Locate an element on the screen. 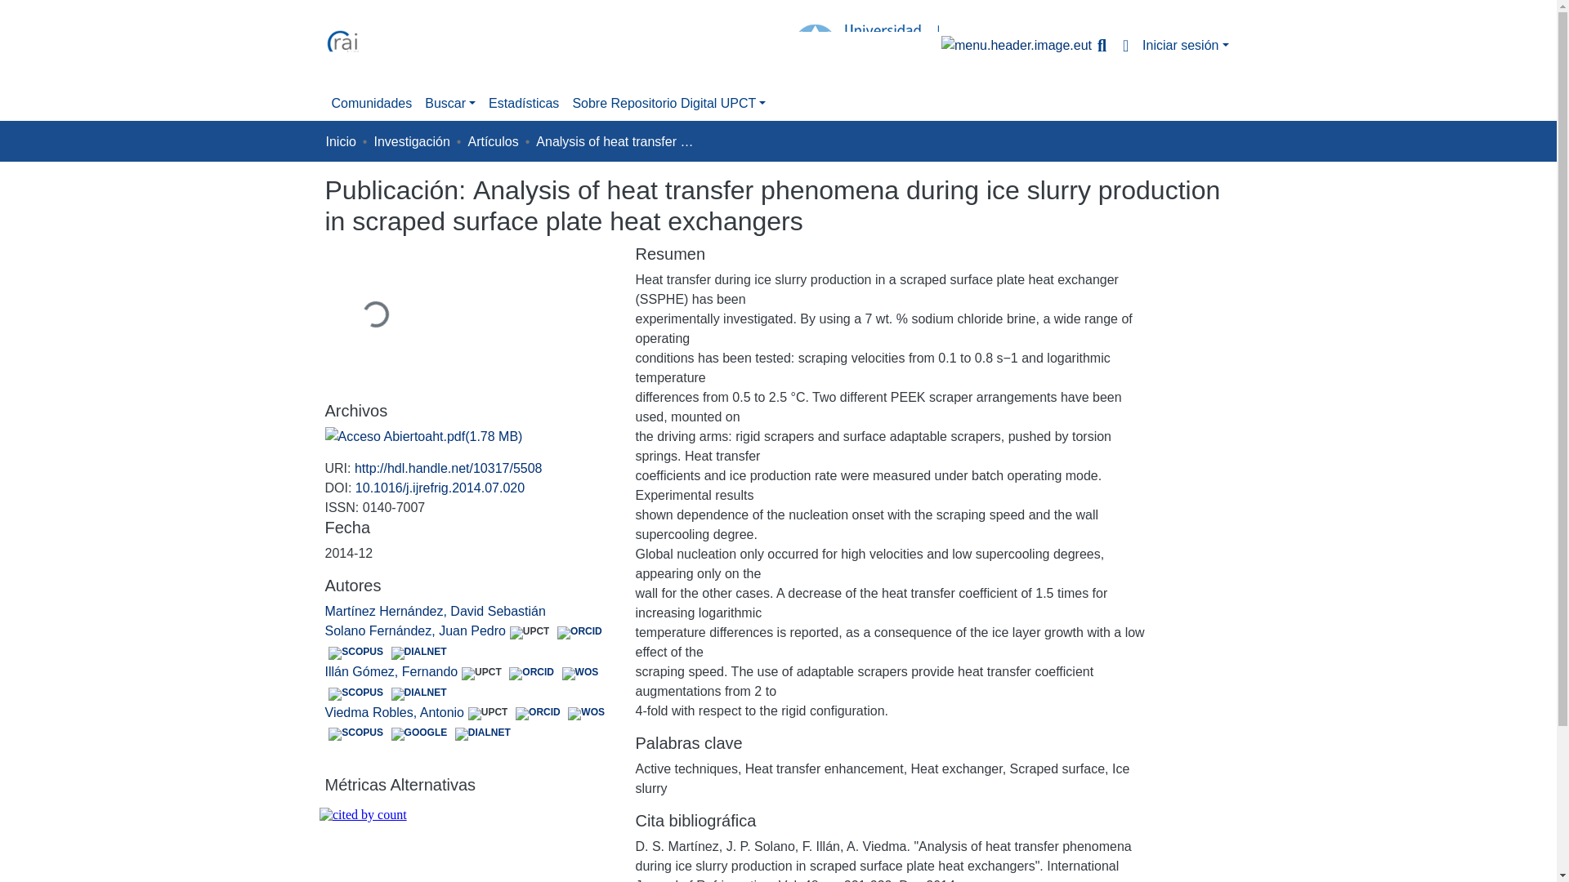  Buscar is located at coordinates (1102, 46).